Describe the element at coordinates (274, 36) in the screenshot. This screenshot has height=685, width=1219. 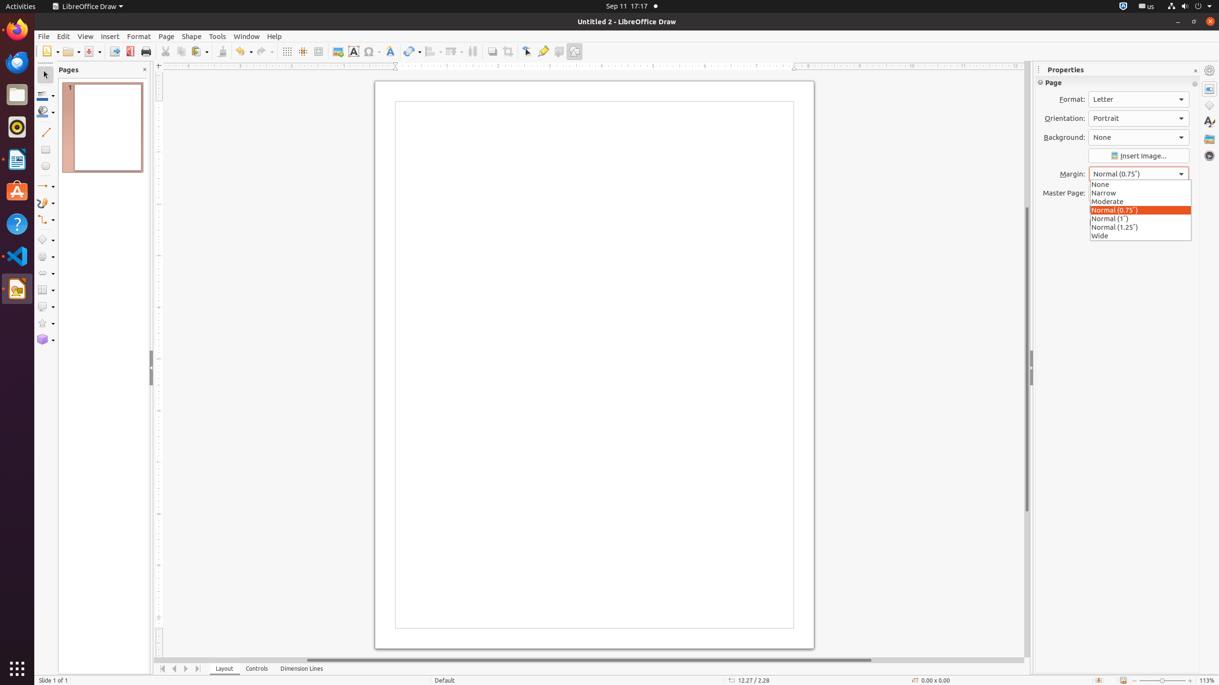
I see `Help` at that location.